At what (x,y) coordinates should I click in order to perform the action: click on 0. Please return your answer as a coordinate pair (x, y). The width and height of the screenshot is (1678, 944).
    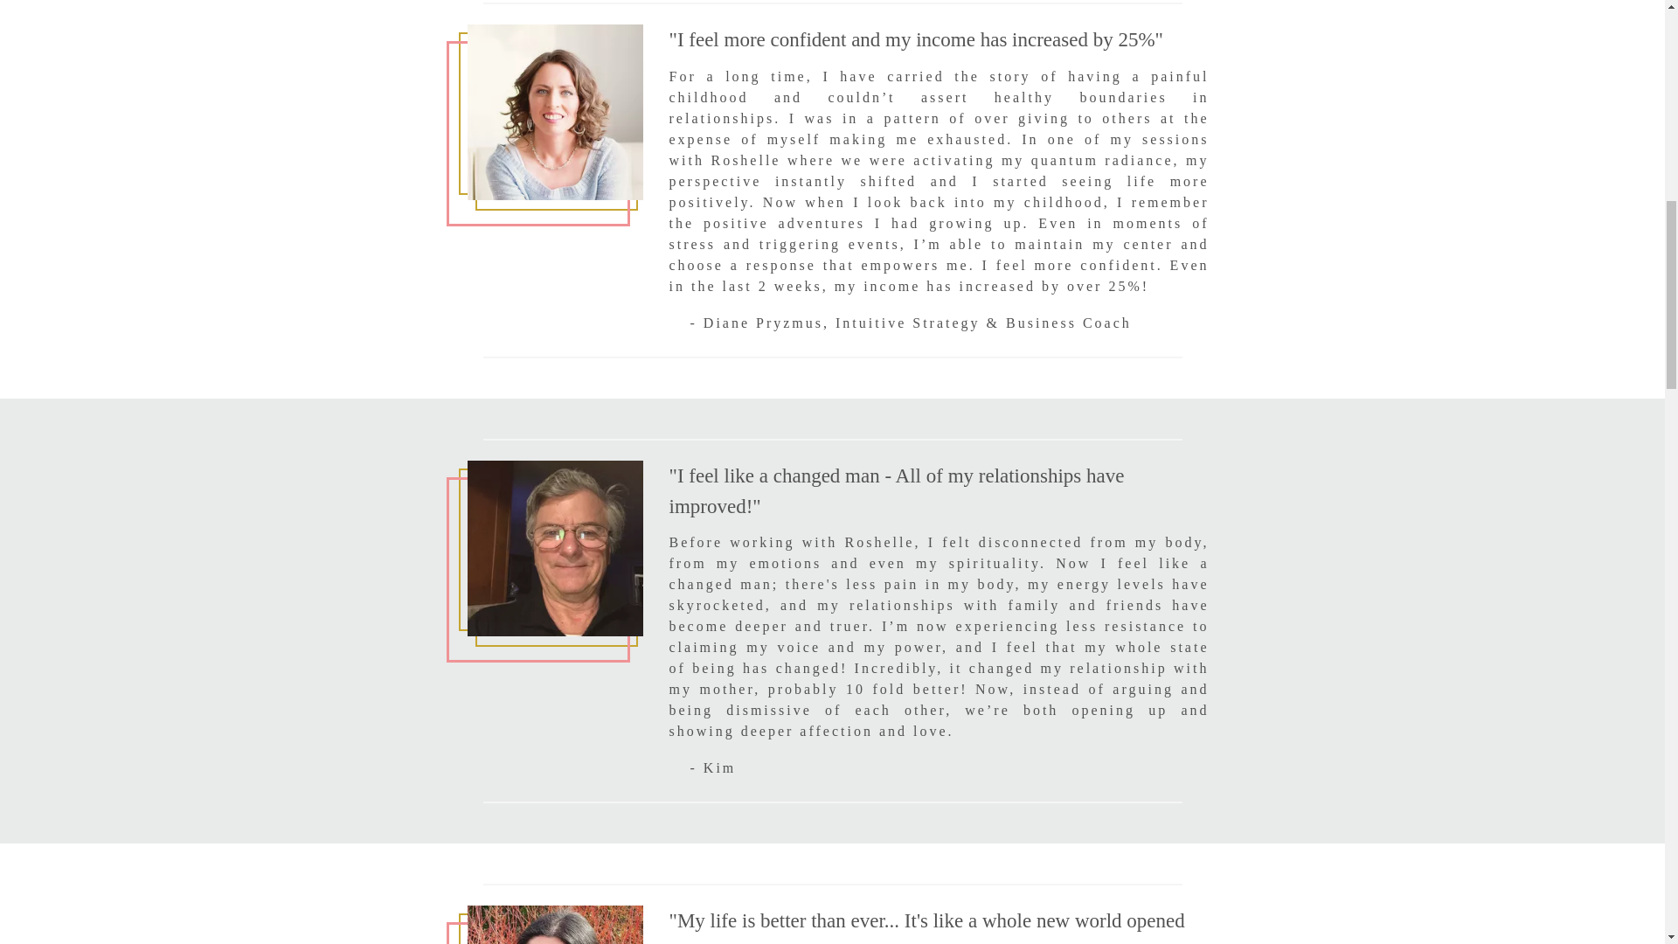
    Looking at the image, I should click on (554, 112).